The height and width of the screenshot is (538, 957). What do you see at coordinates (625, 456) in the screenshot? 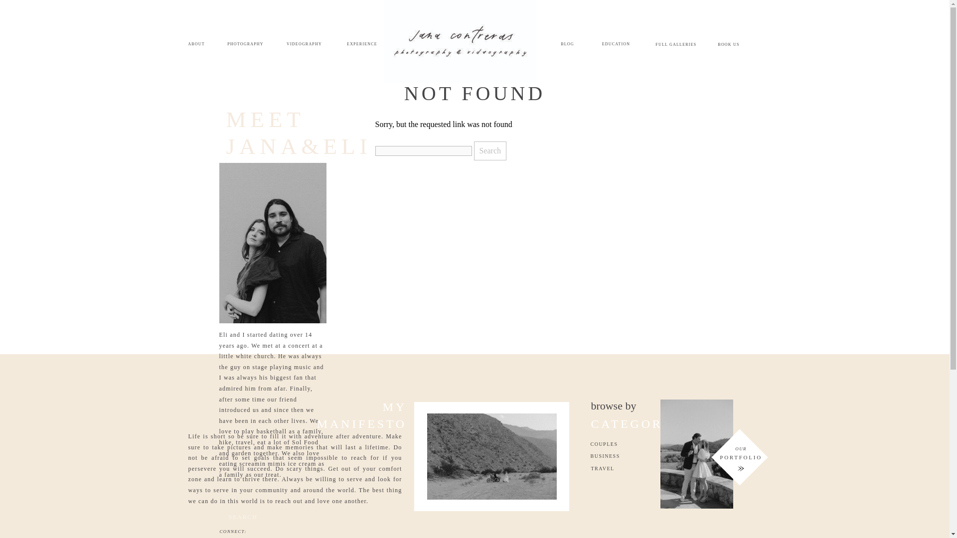
I see `BUSINESS` at bounding box center [625, 456].